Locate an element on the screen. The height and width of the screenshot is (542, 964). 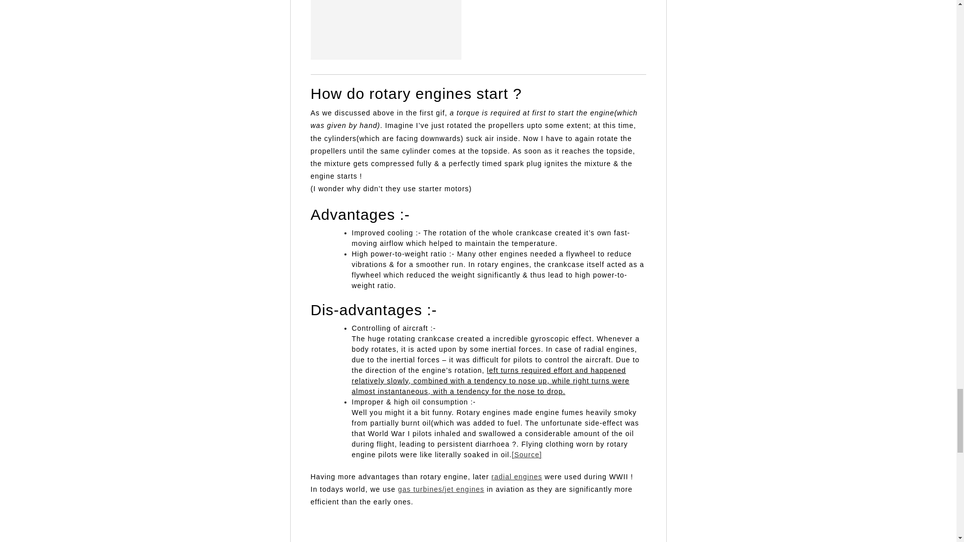
radial engines is located at coordinates (517, 476).